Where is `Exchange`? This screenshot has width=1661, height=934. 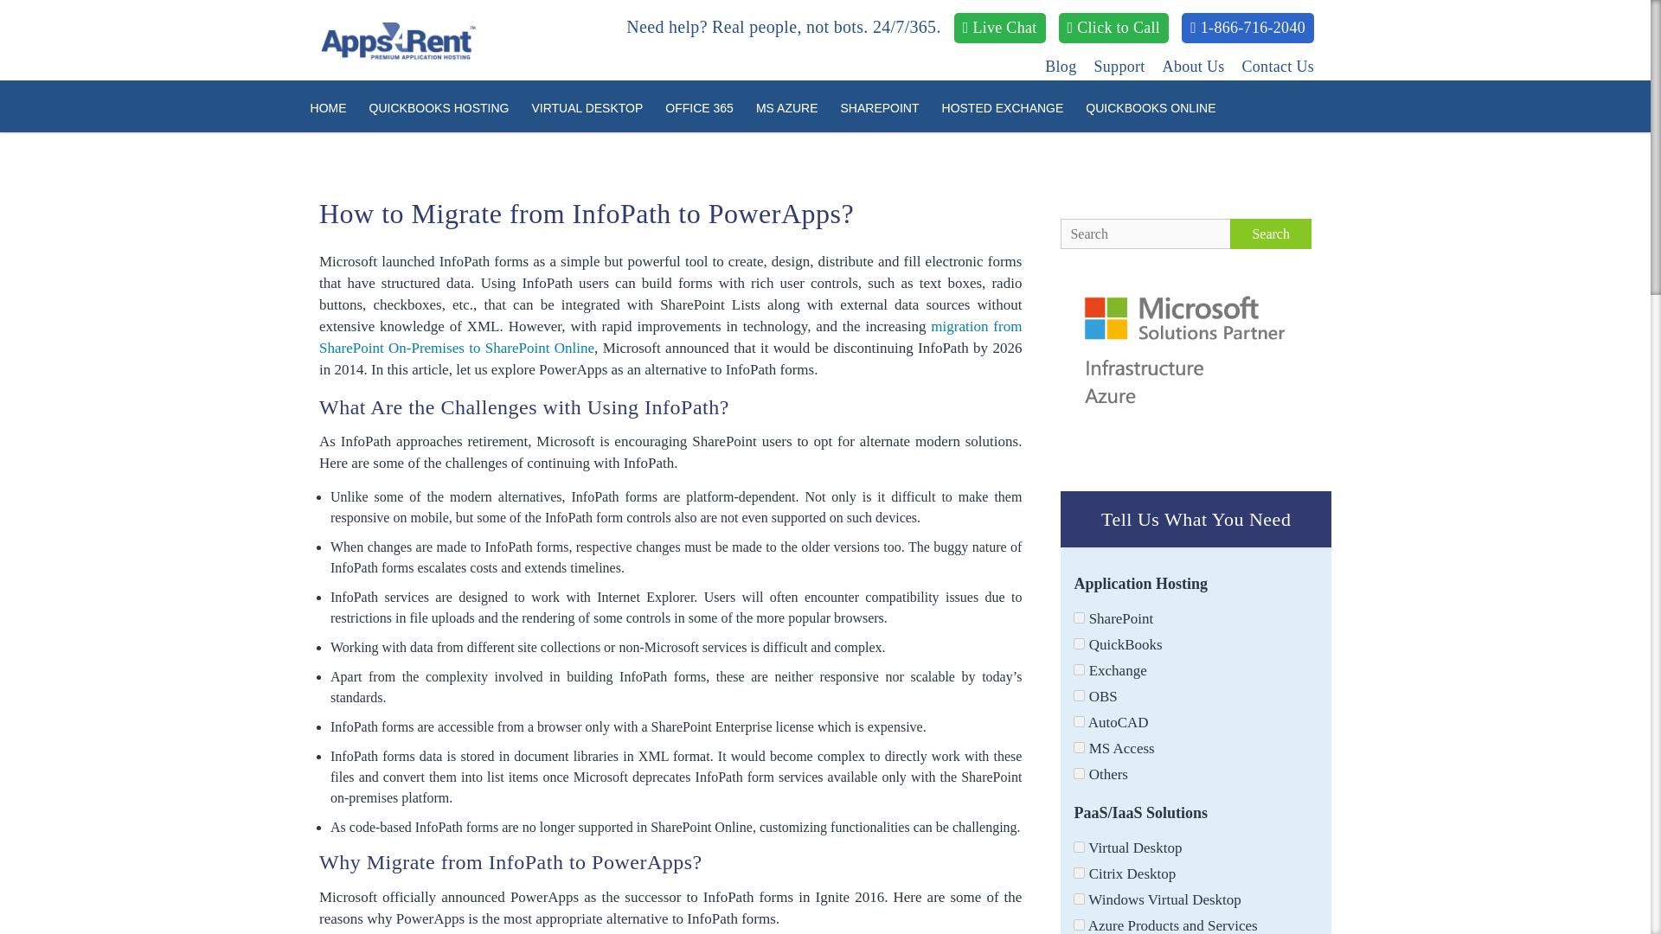
Exchange is located at coordinates (1078, 669).